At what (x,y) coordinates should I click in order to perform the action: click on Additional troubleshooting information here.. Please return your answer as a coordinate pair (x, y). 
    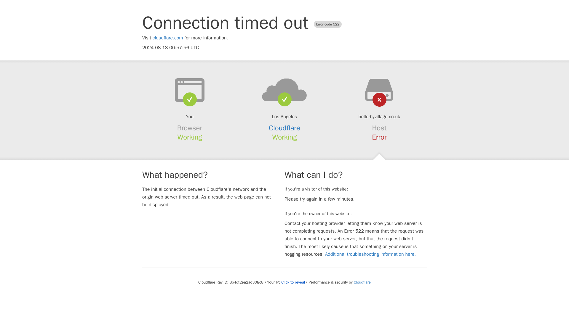
    Looking at the image, I should click on (370, 254).